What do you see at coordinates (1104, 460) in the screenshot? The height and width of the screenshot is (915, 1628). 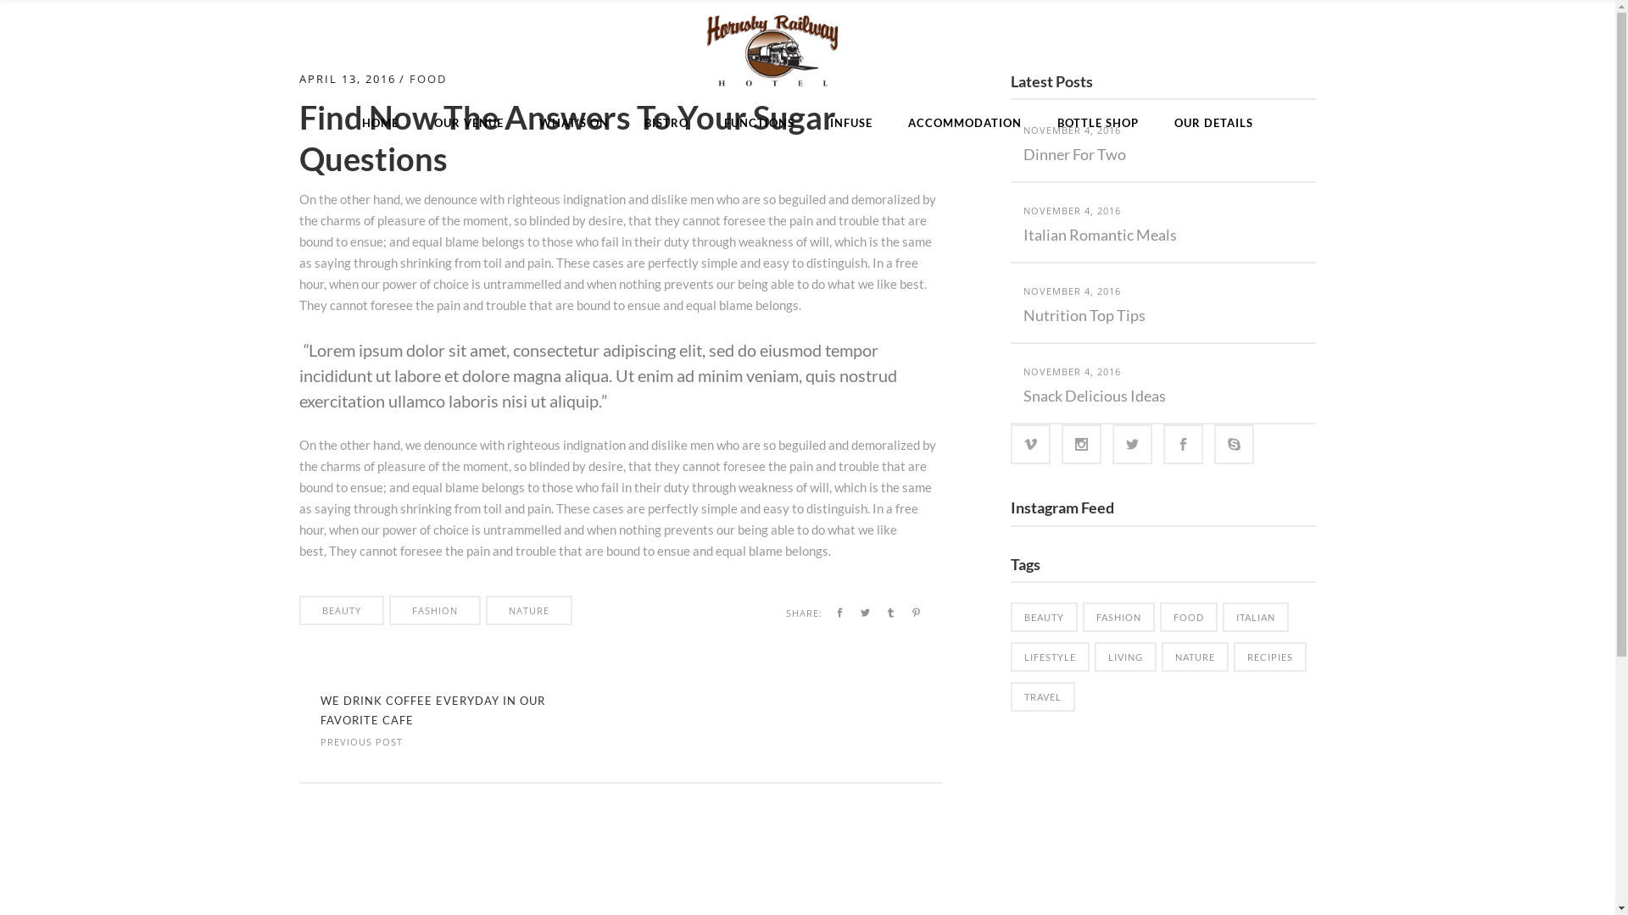 I see `U` at bounding box center [1104, 460].